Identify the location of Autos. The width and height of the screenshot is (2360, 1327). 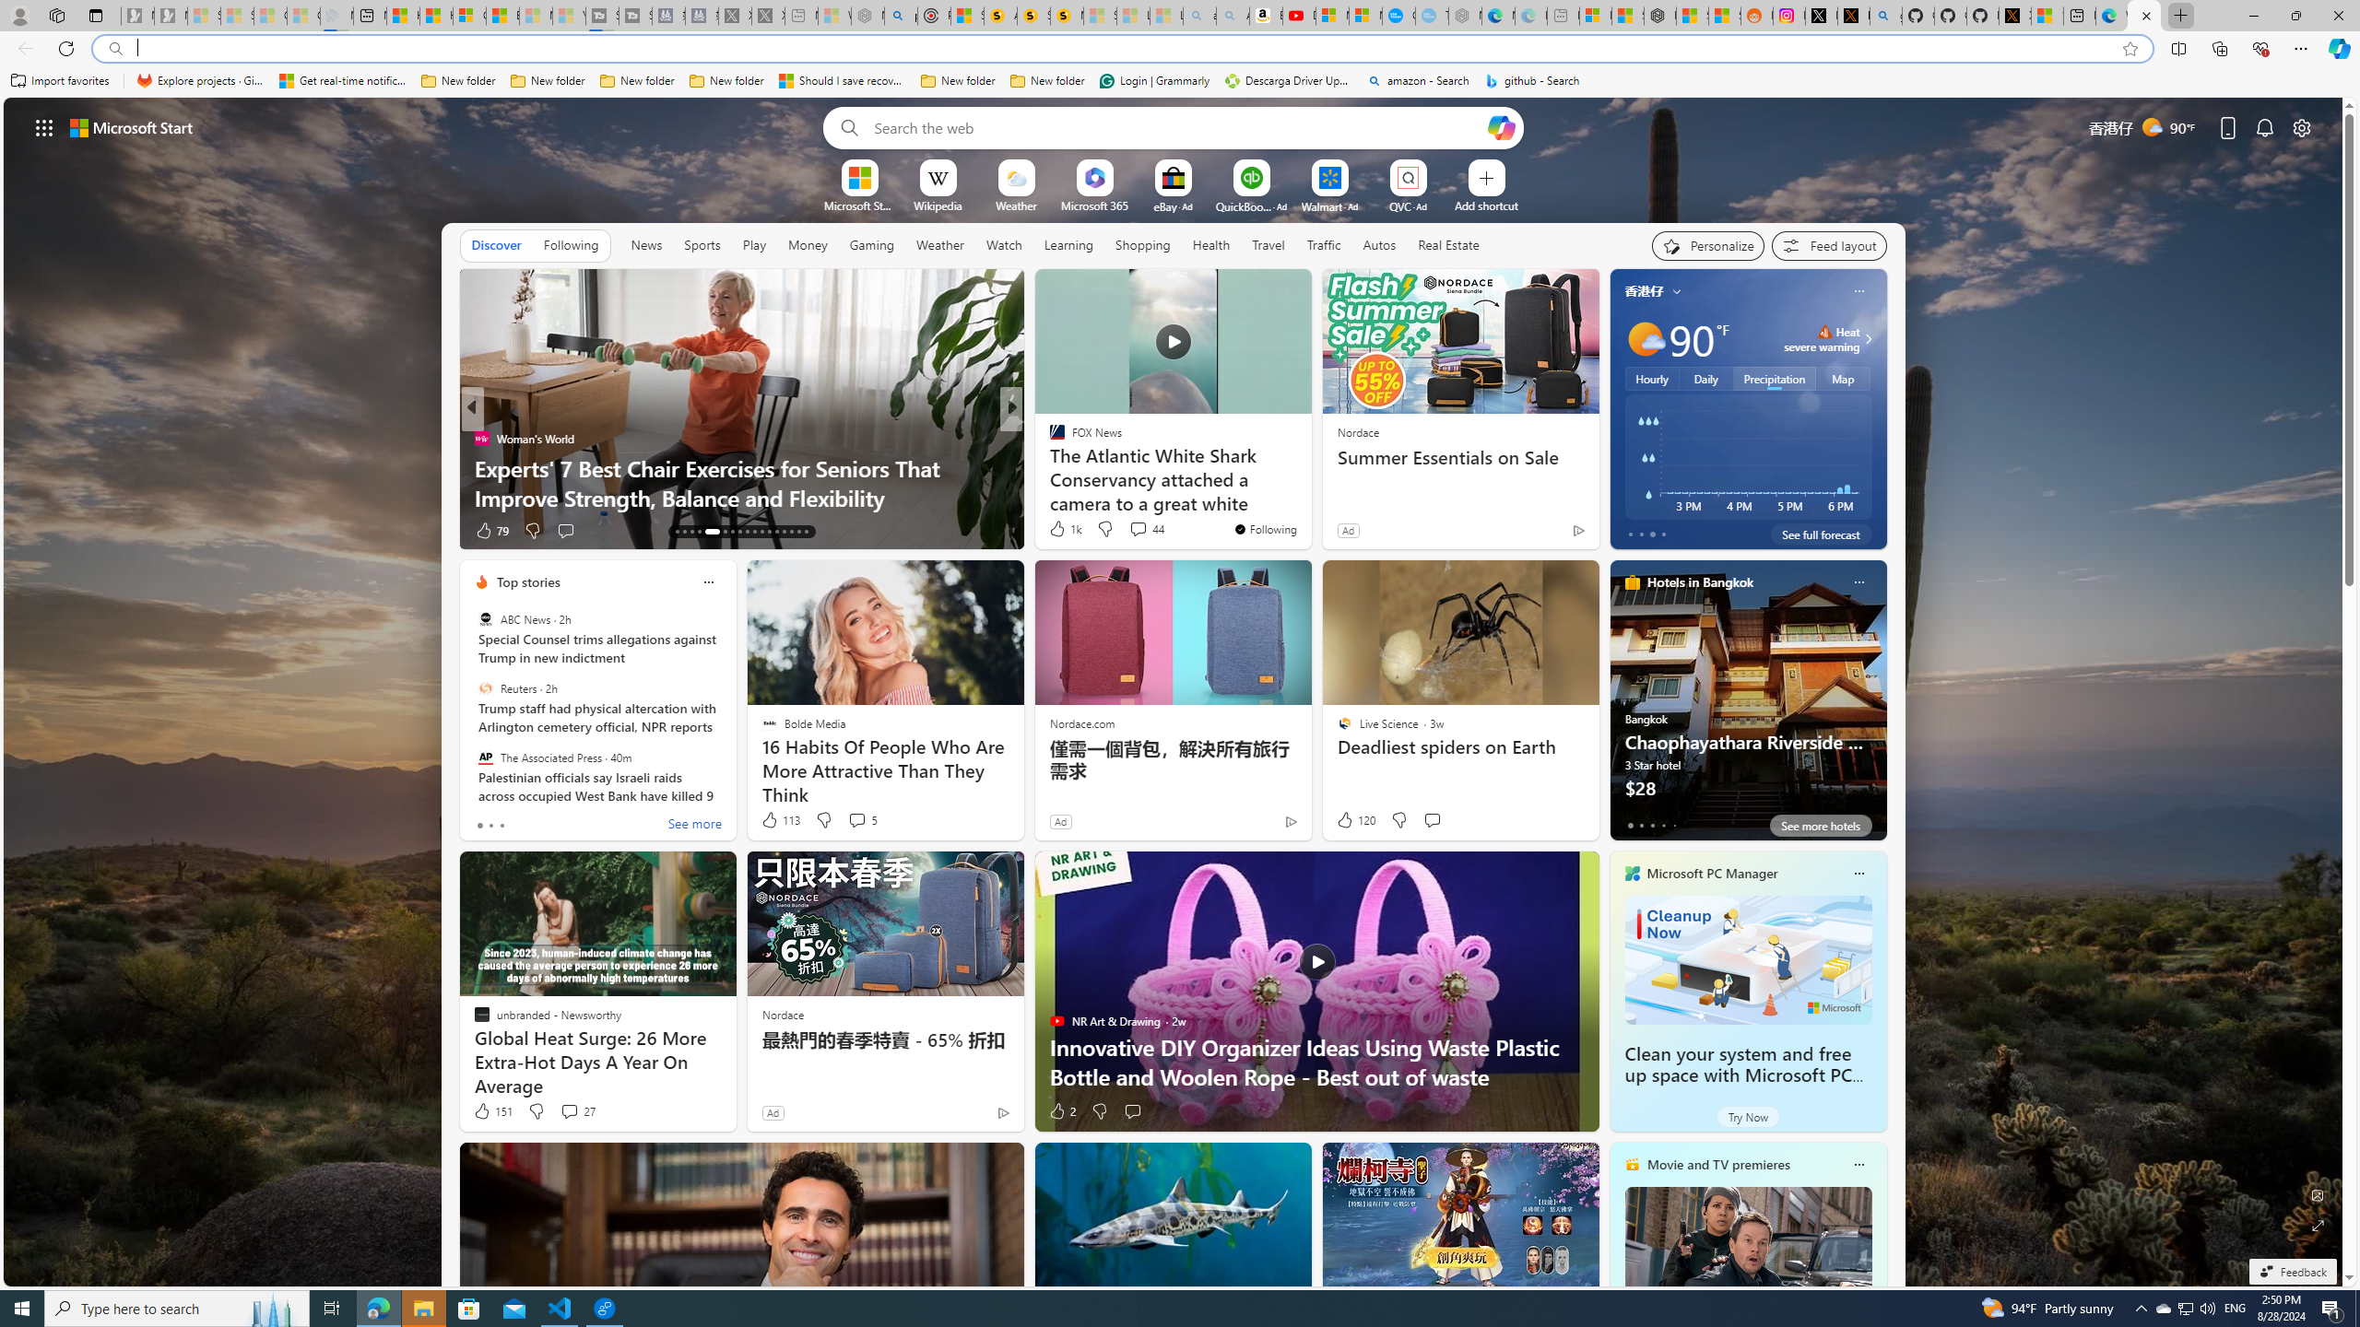
(1379, 245).